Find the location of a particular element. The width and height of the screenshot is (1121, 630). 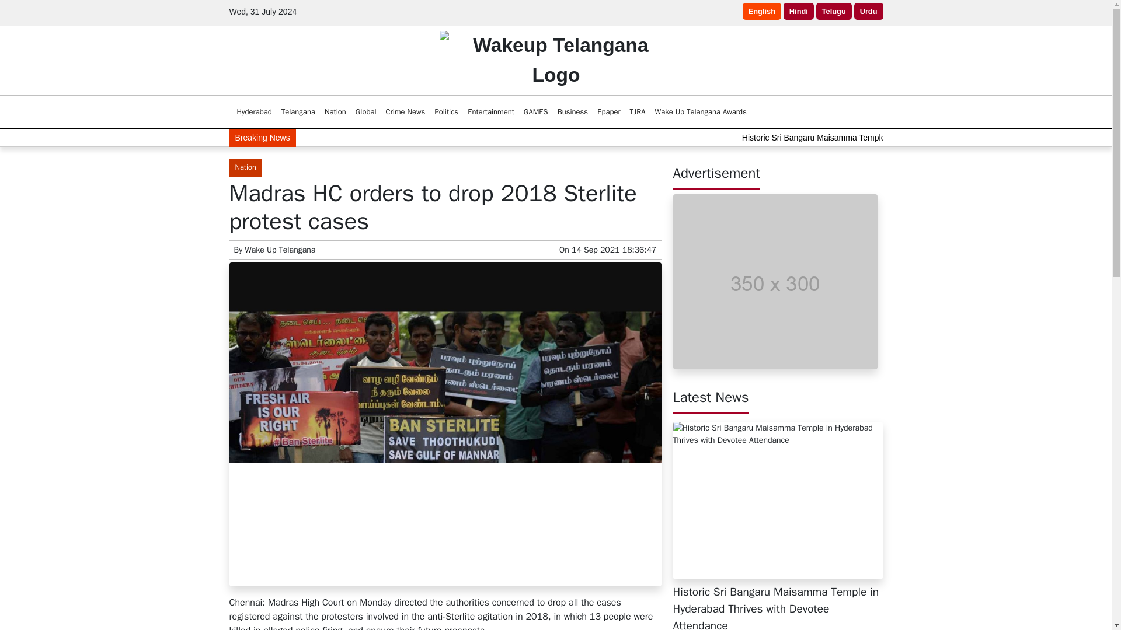

Hyderabad is located at coordinates (255, 111).